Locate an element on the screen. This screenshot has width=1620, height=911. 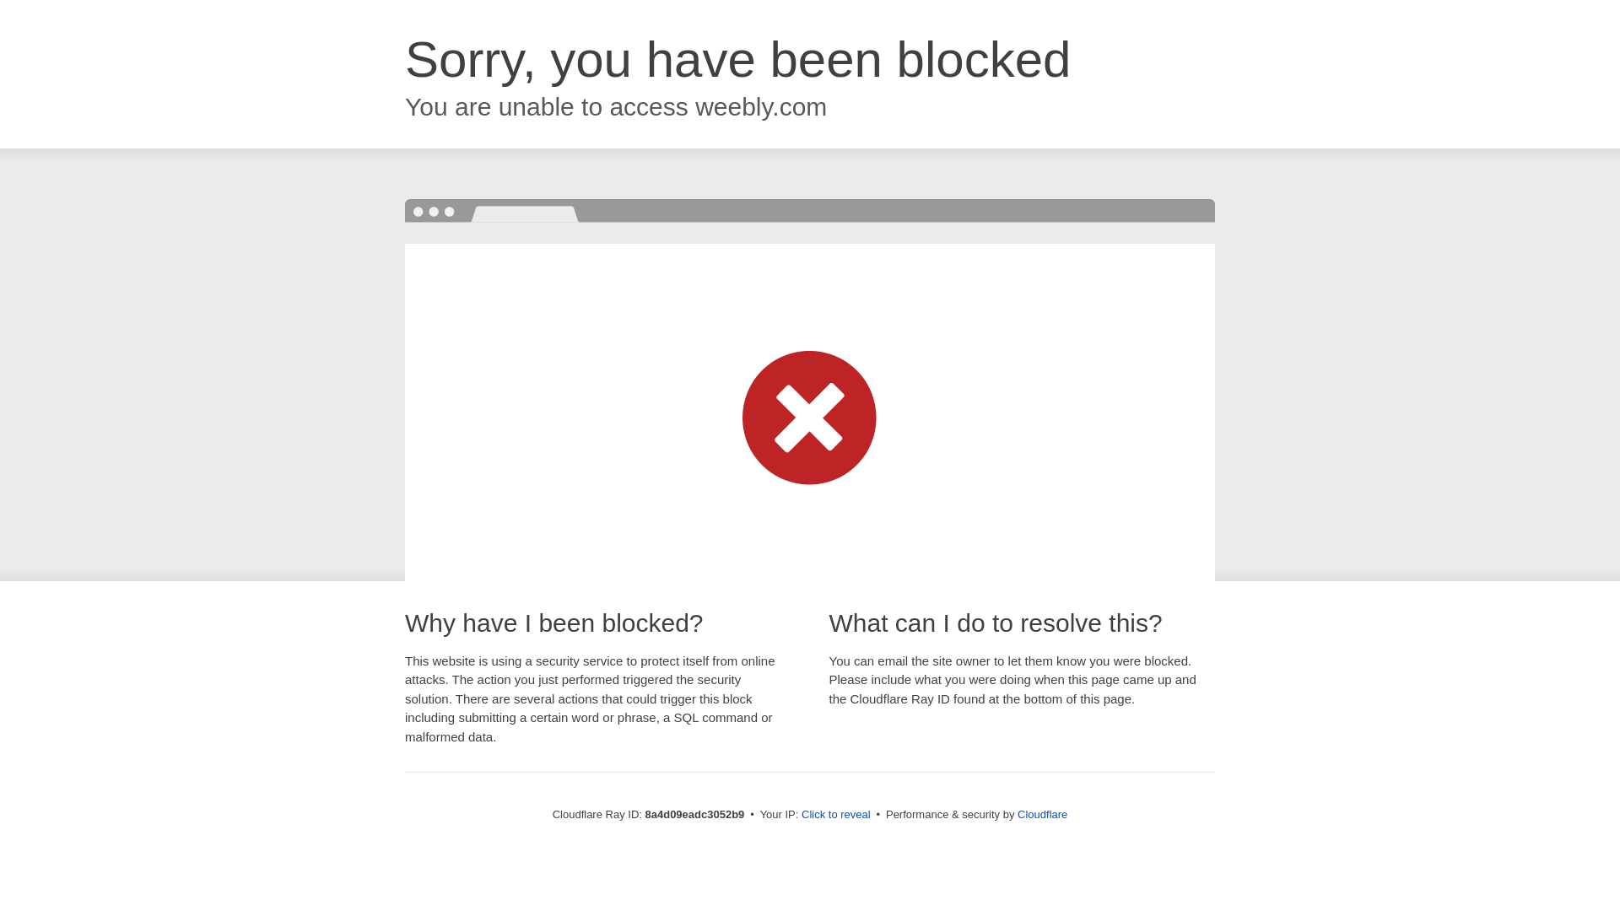
Cloudflare is located at coordinates (1042, 814).